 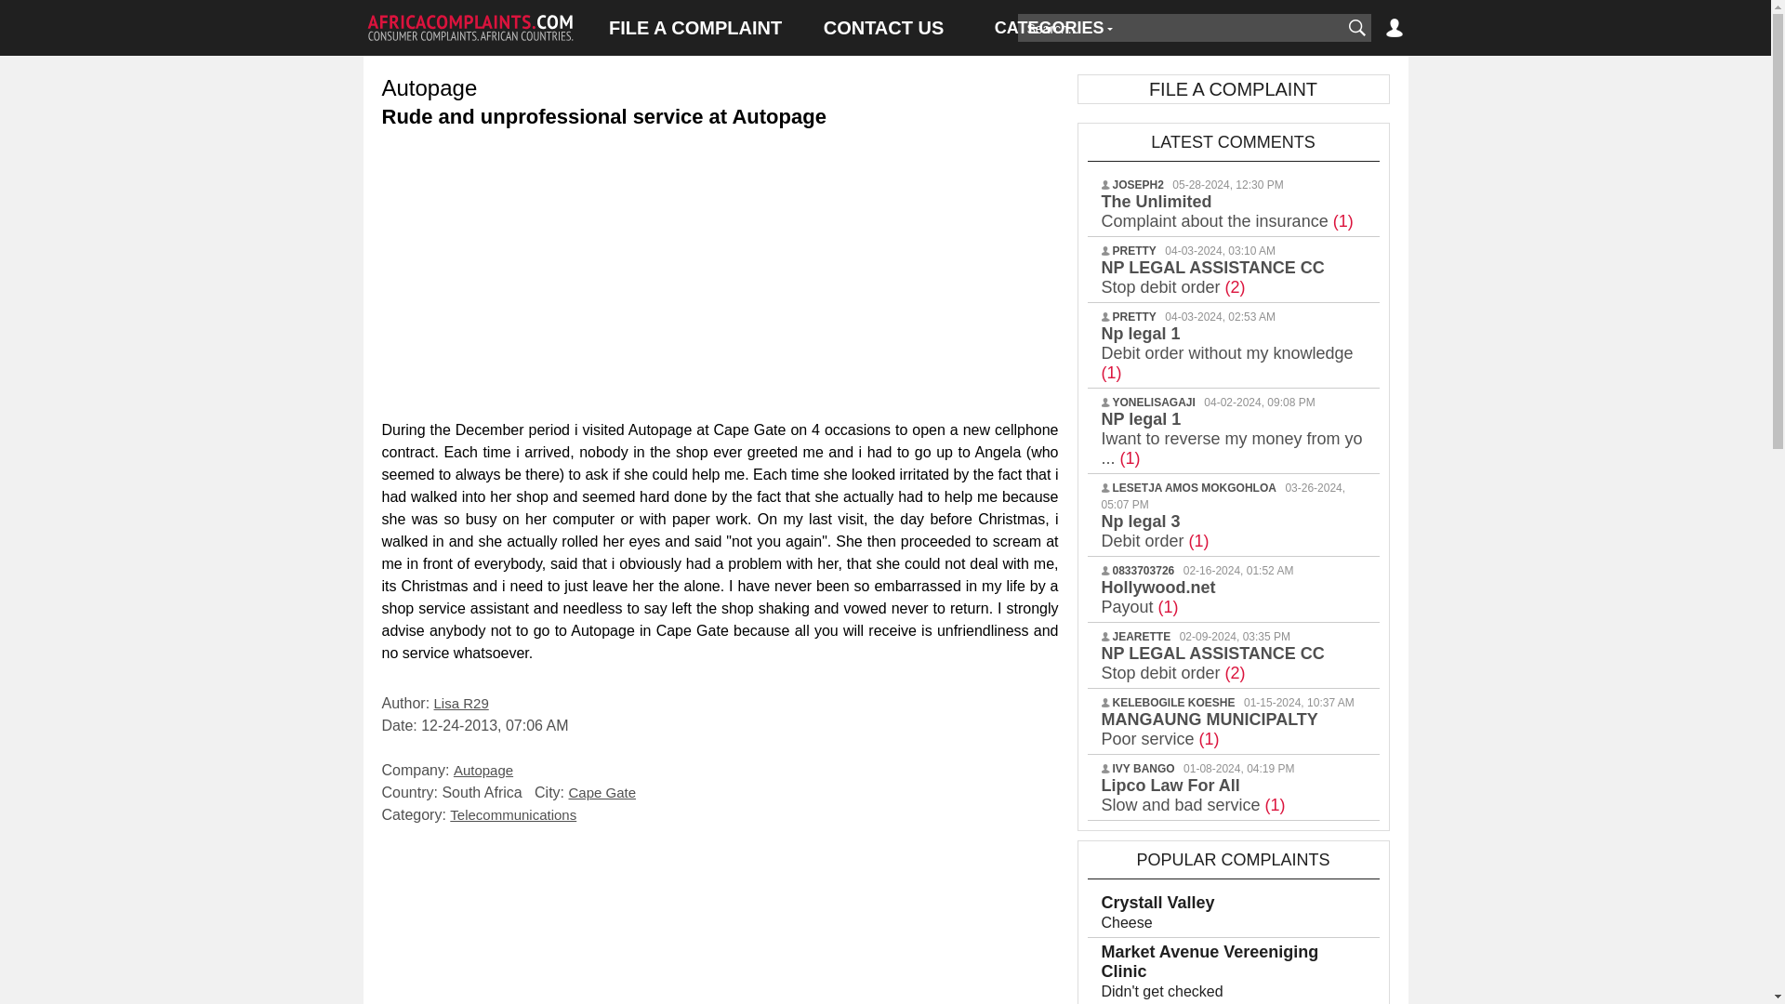 What do you see at coordinates (1158, 597) in the screenshot?
I see `Hollywood.net - Payout` at bounding box center [1158, 597].